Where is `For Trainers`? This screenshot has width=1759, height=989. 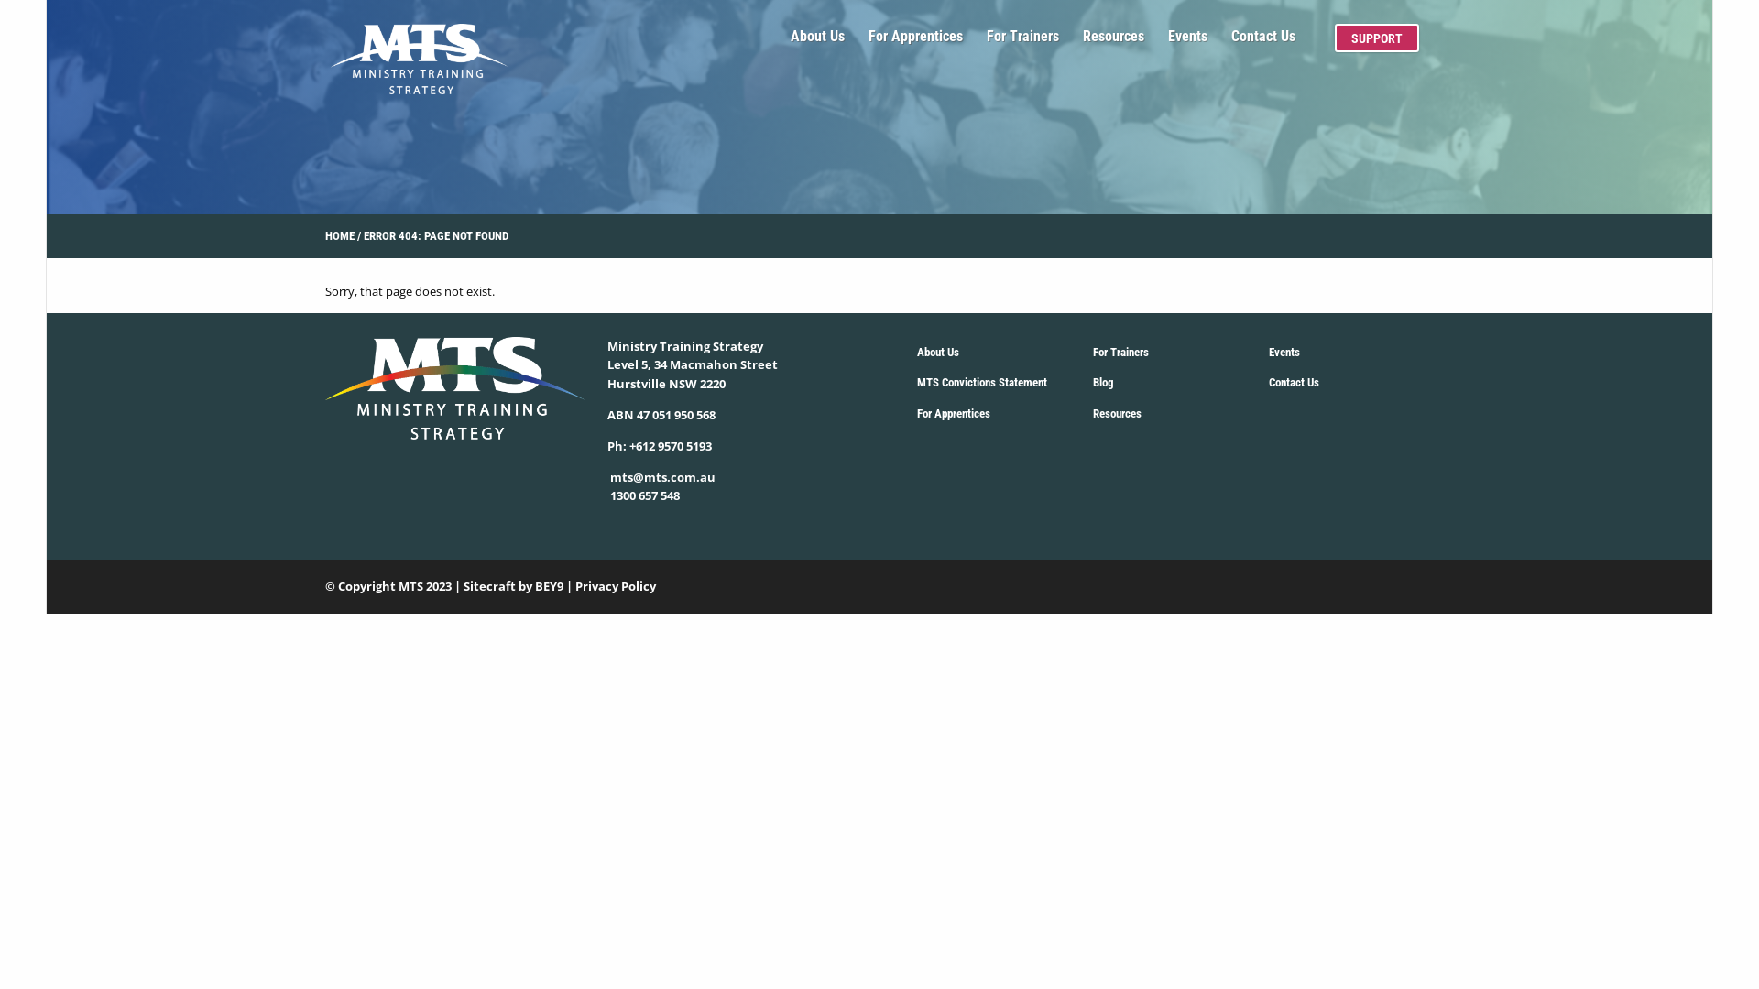
For Trainers is located at coordinates (1022, 44).